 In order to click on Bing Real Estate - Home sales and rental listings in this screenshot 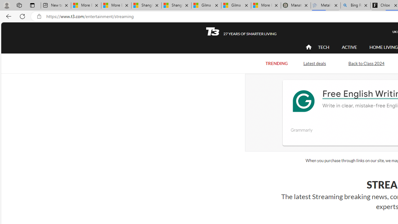, I will do `click(355, 6)`.